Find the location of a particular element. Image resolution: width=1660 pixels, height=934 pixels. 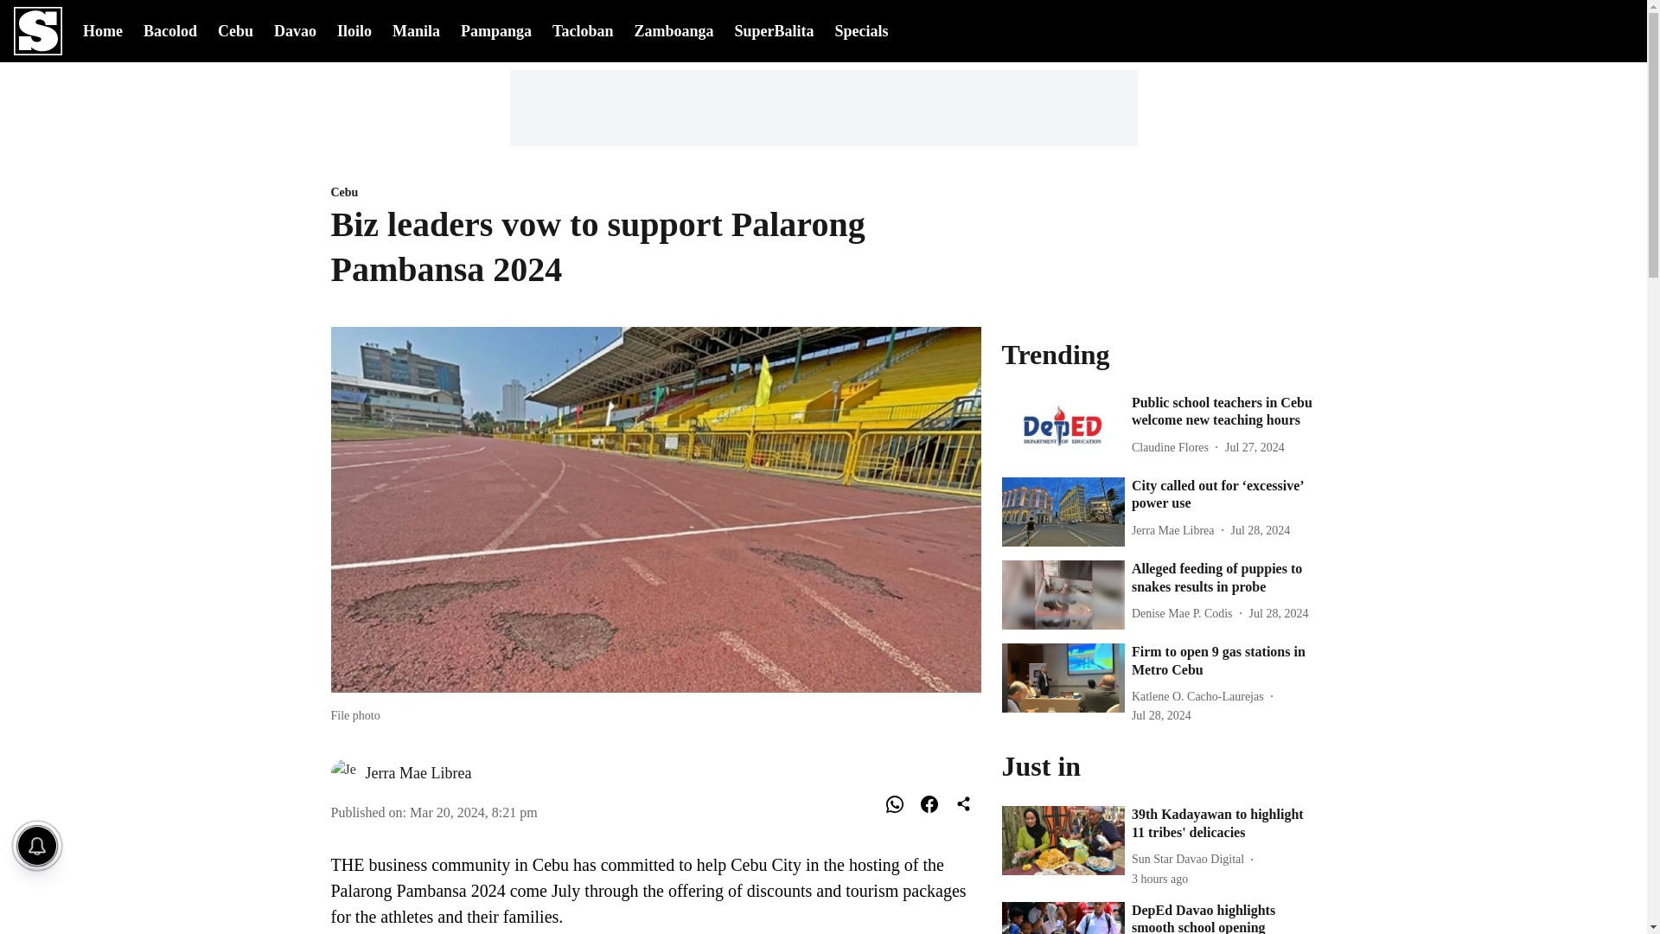

SuperBalita is located at coordinates (773, 31).